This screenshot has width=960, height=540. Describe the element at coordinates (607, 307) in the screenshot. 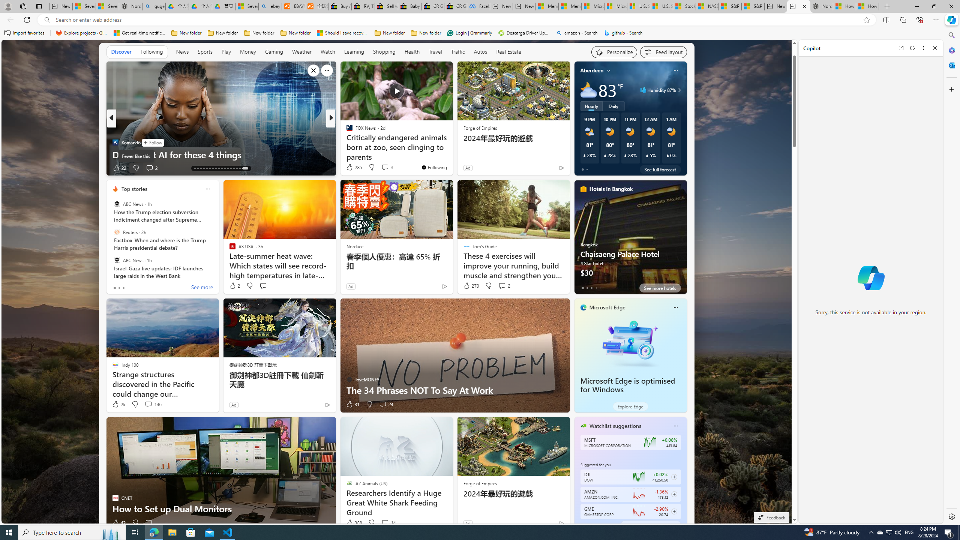

I see `Microsoft Edge` at that location.